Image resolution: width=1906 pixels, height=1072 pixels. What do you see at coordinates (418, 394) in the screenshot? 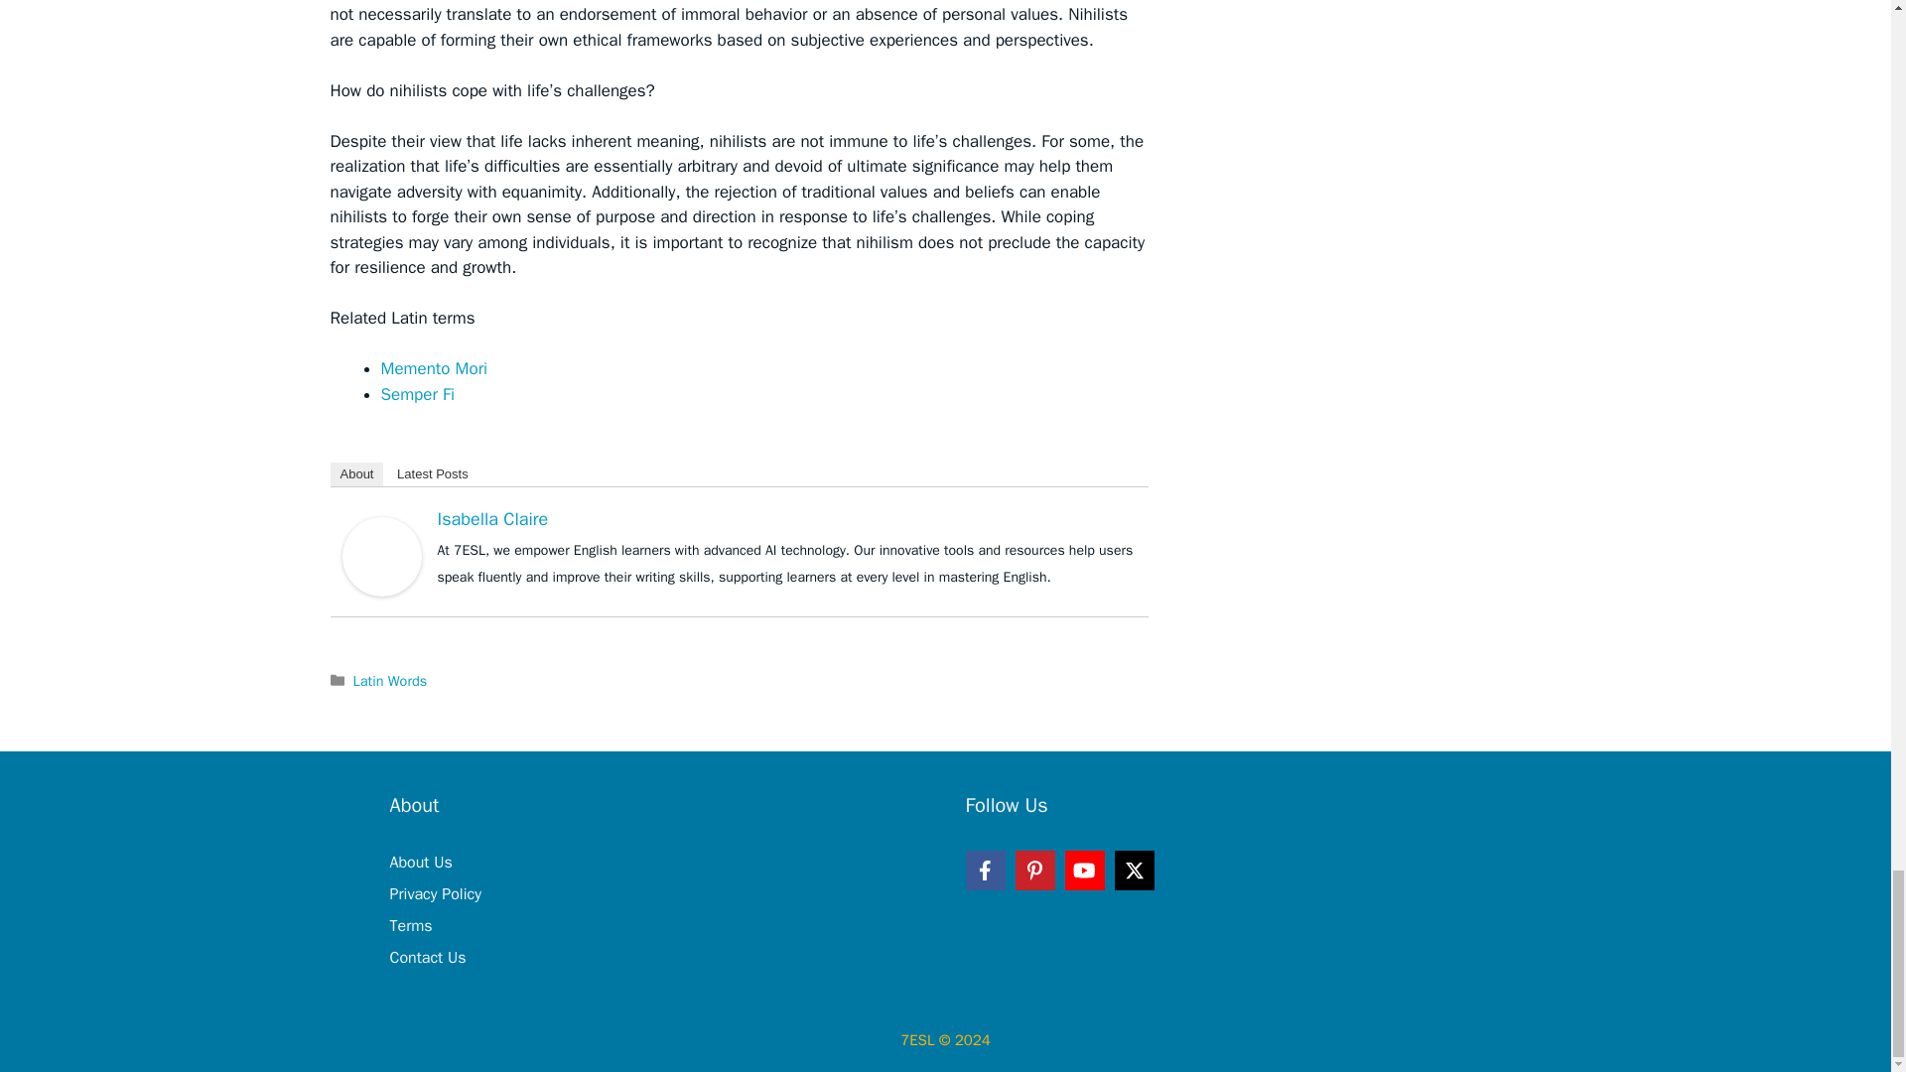
I see `Semper Fi` at bounding box center [418, 394].